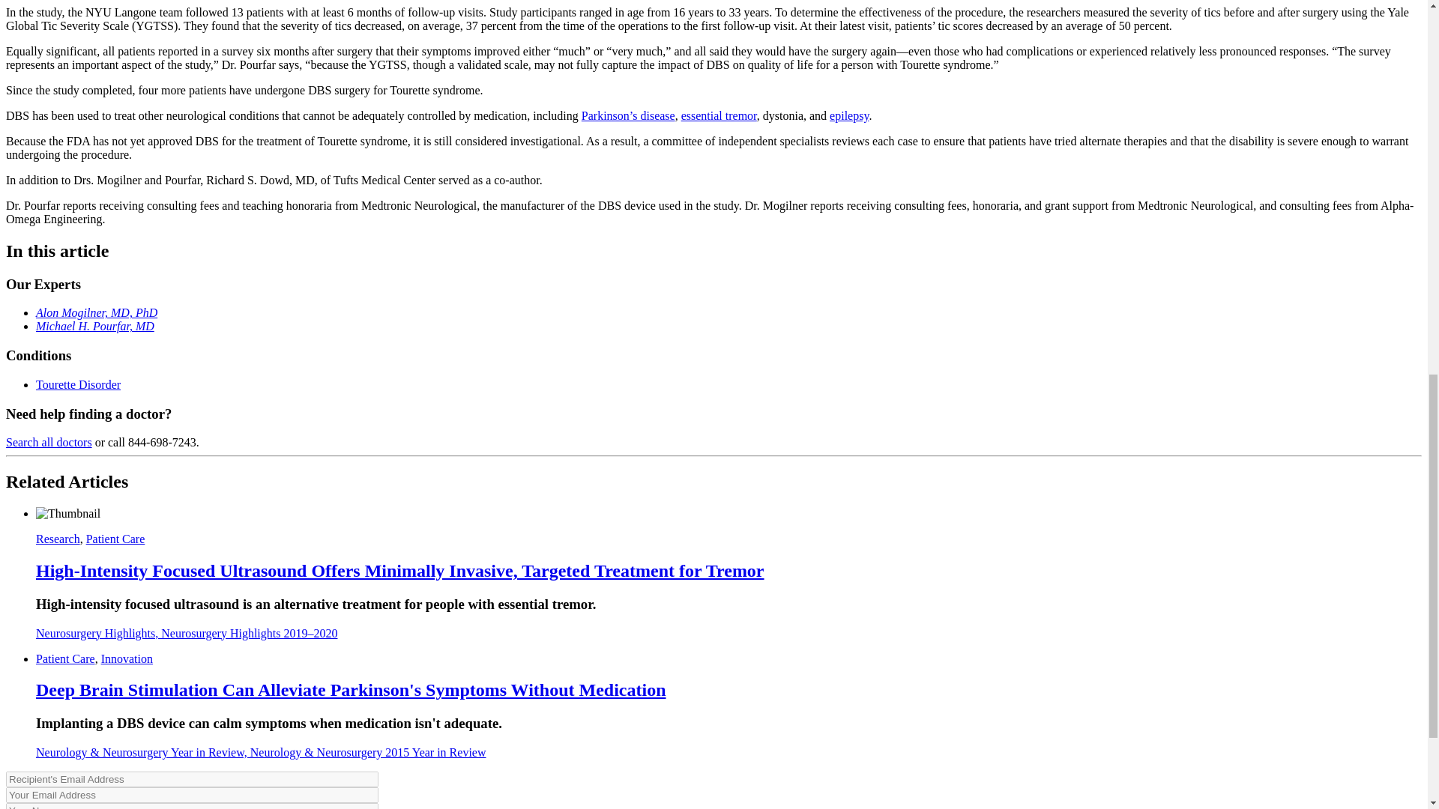 The image size is (1439, 809). Describe the element at coordinates (65, 658) in the screenshot. I see `Patient Care` at that location.